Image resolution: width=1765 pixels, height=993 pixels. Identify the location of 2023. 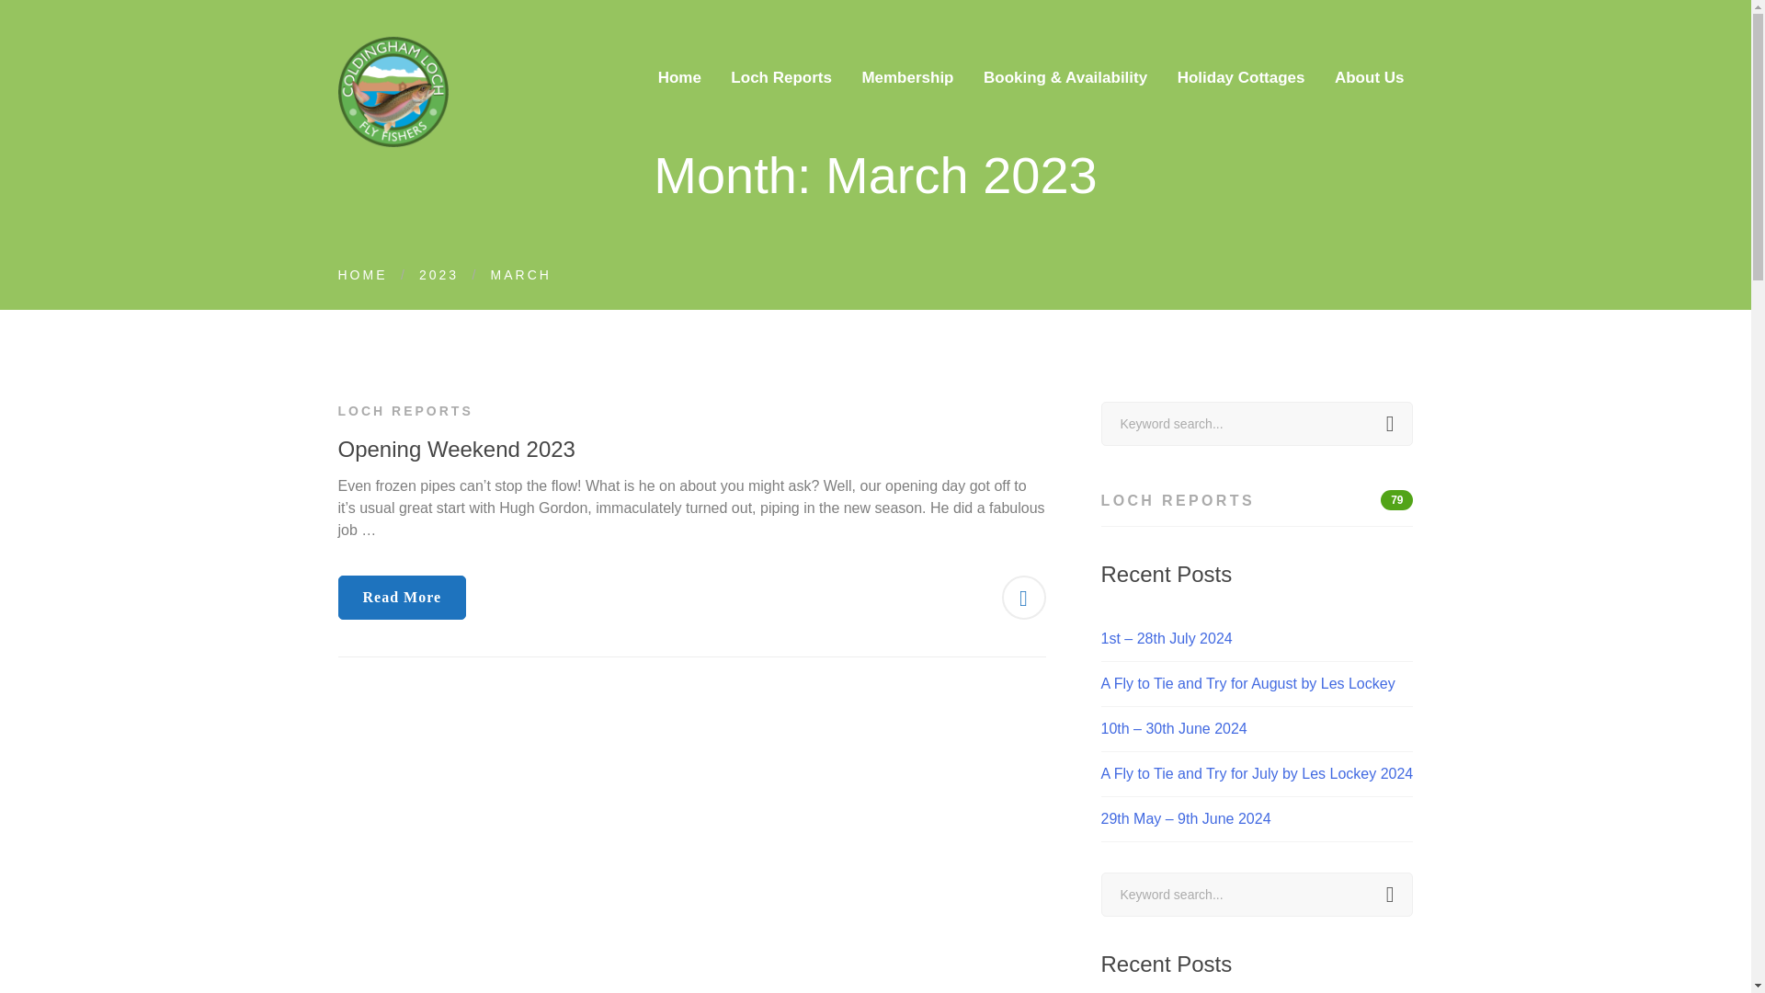
(1258, 501).